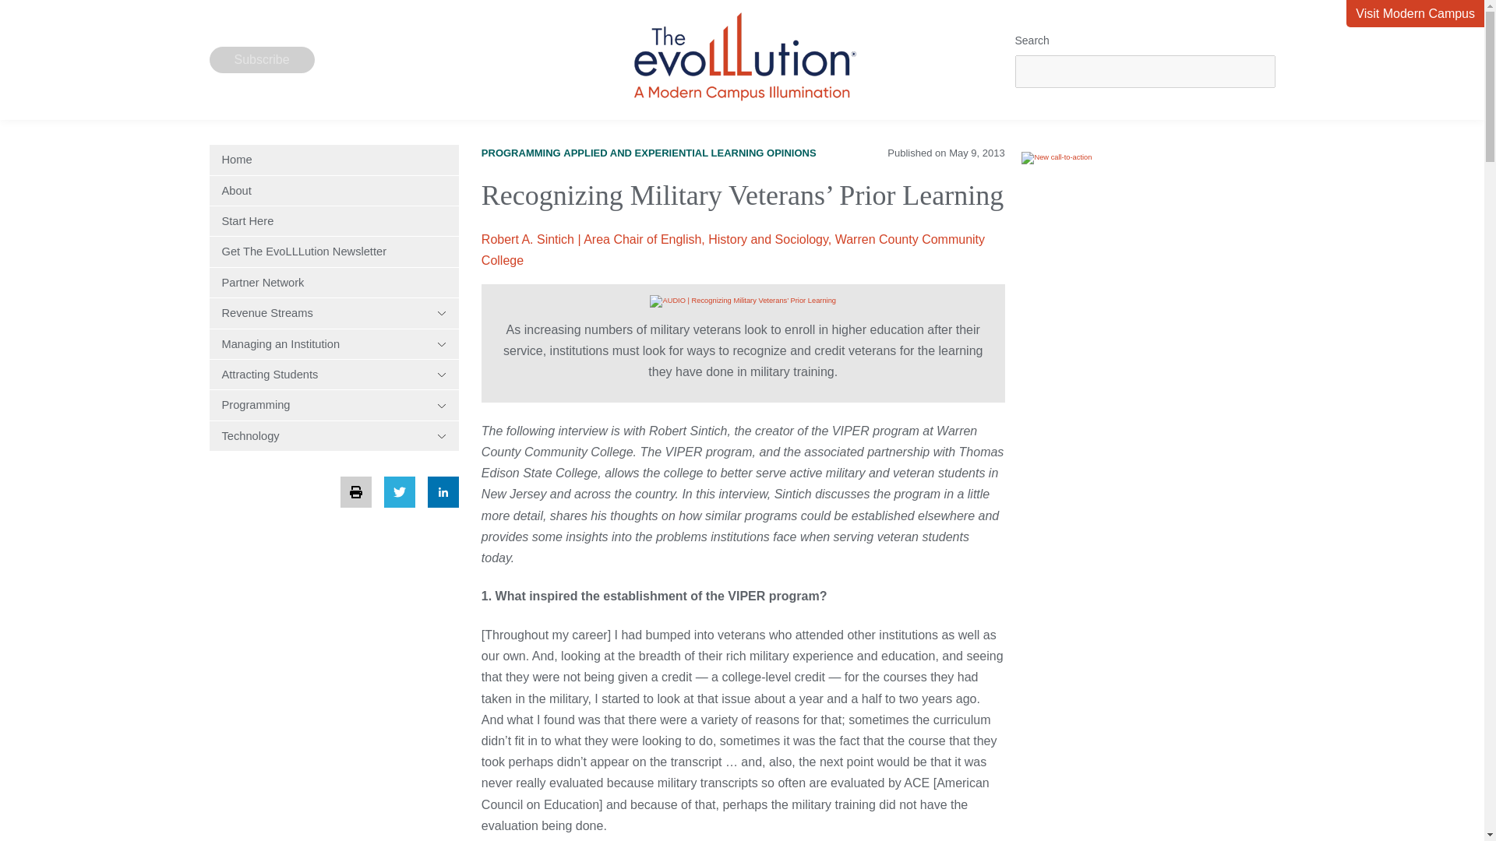 The height and width of the screenshot is (841, 1496). What do you see at coordinates (333, 283) in the screenshot?
I see `Partner Network` at bounding box center [333, 283].